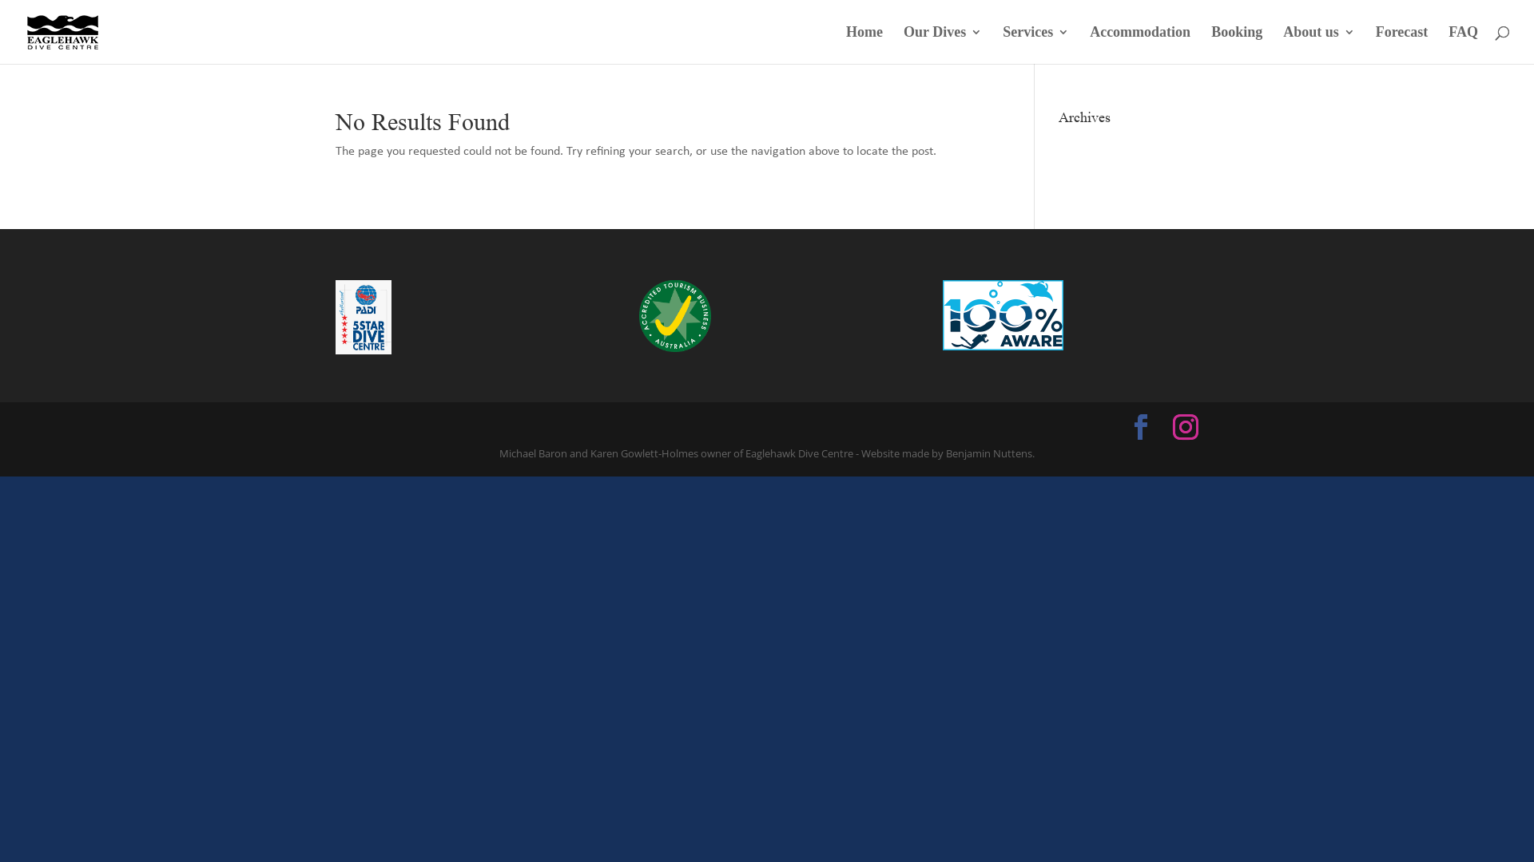 This screenshot has width=1534, height=862. Describe the element at coordinates (1402, 45) in the screenshot. I see `Forecast` at that location.